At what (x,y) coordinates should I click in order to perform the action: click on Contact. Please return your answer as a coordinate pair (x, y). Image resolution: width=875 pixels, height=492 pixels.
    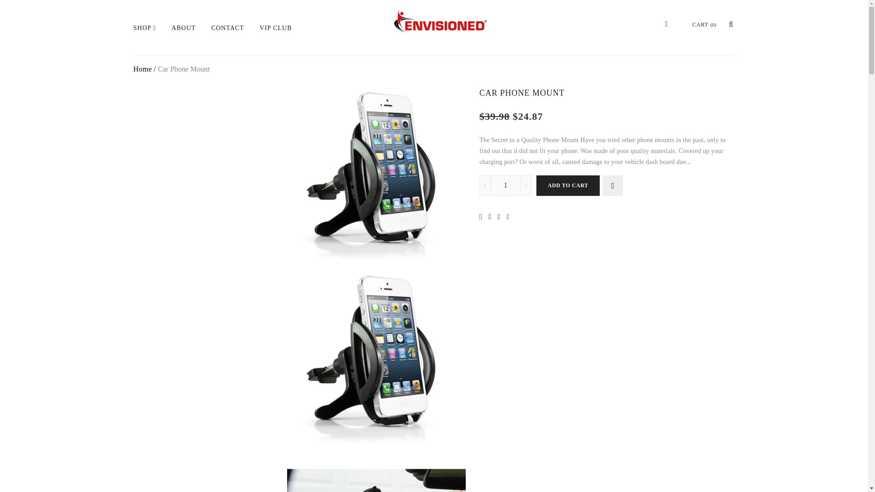
    Looking at the image, I should click on (228, 38).